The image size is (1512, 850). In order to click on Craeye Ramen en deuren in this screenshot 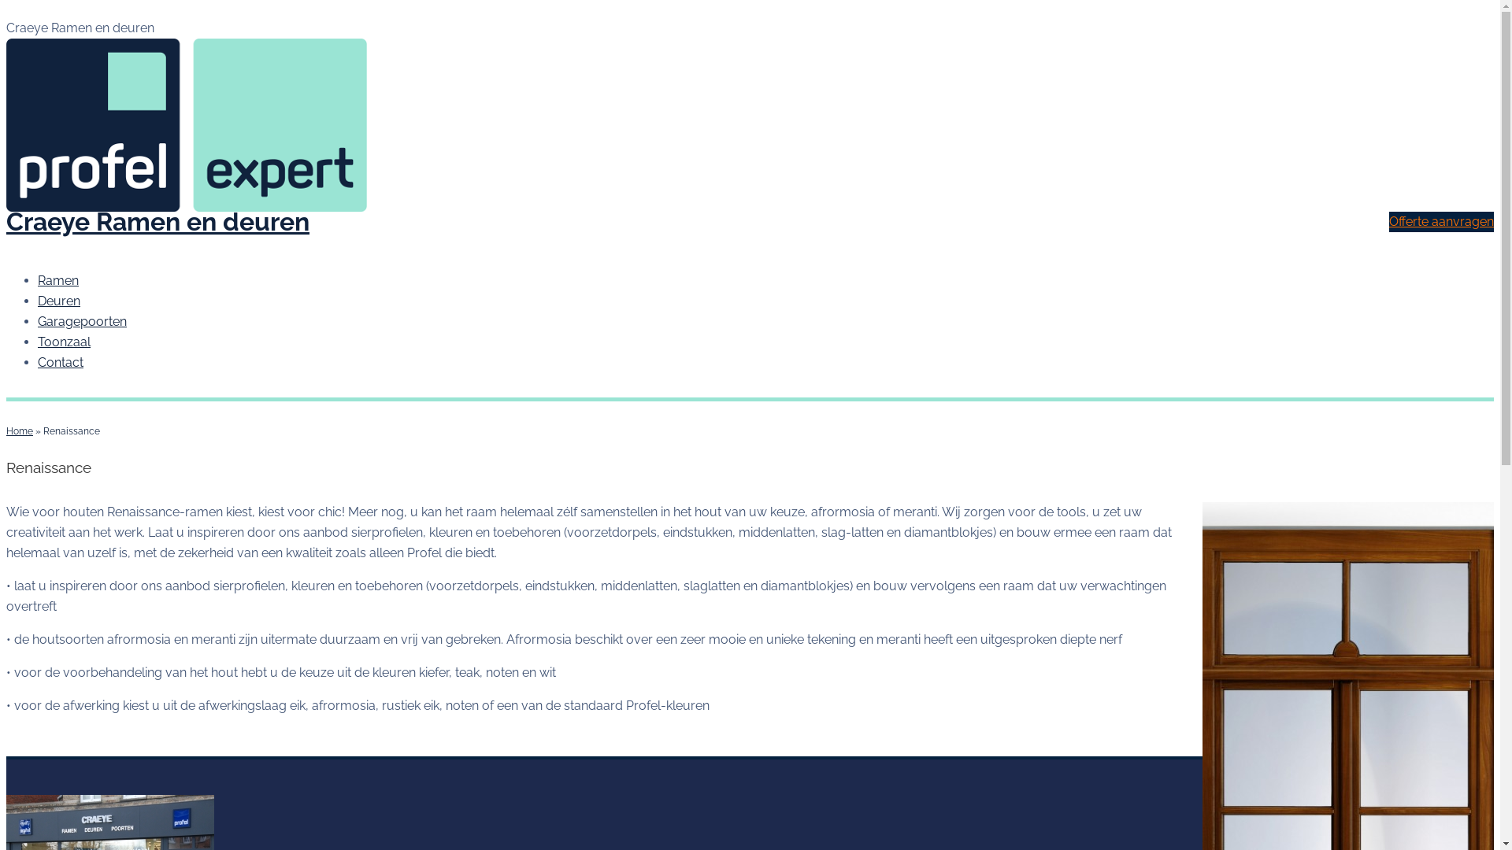, I will do `click(750, 125)`.